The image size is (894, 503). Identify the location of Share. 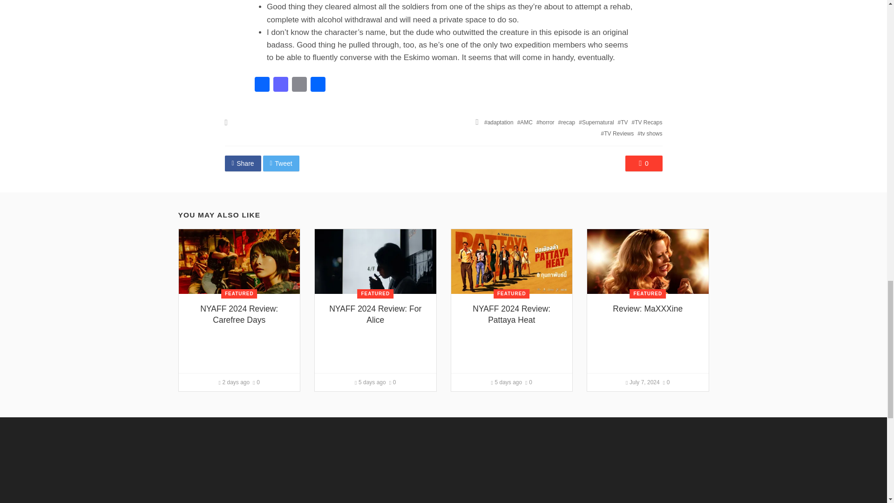
(318, 85).